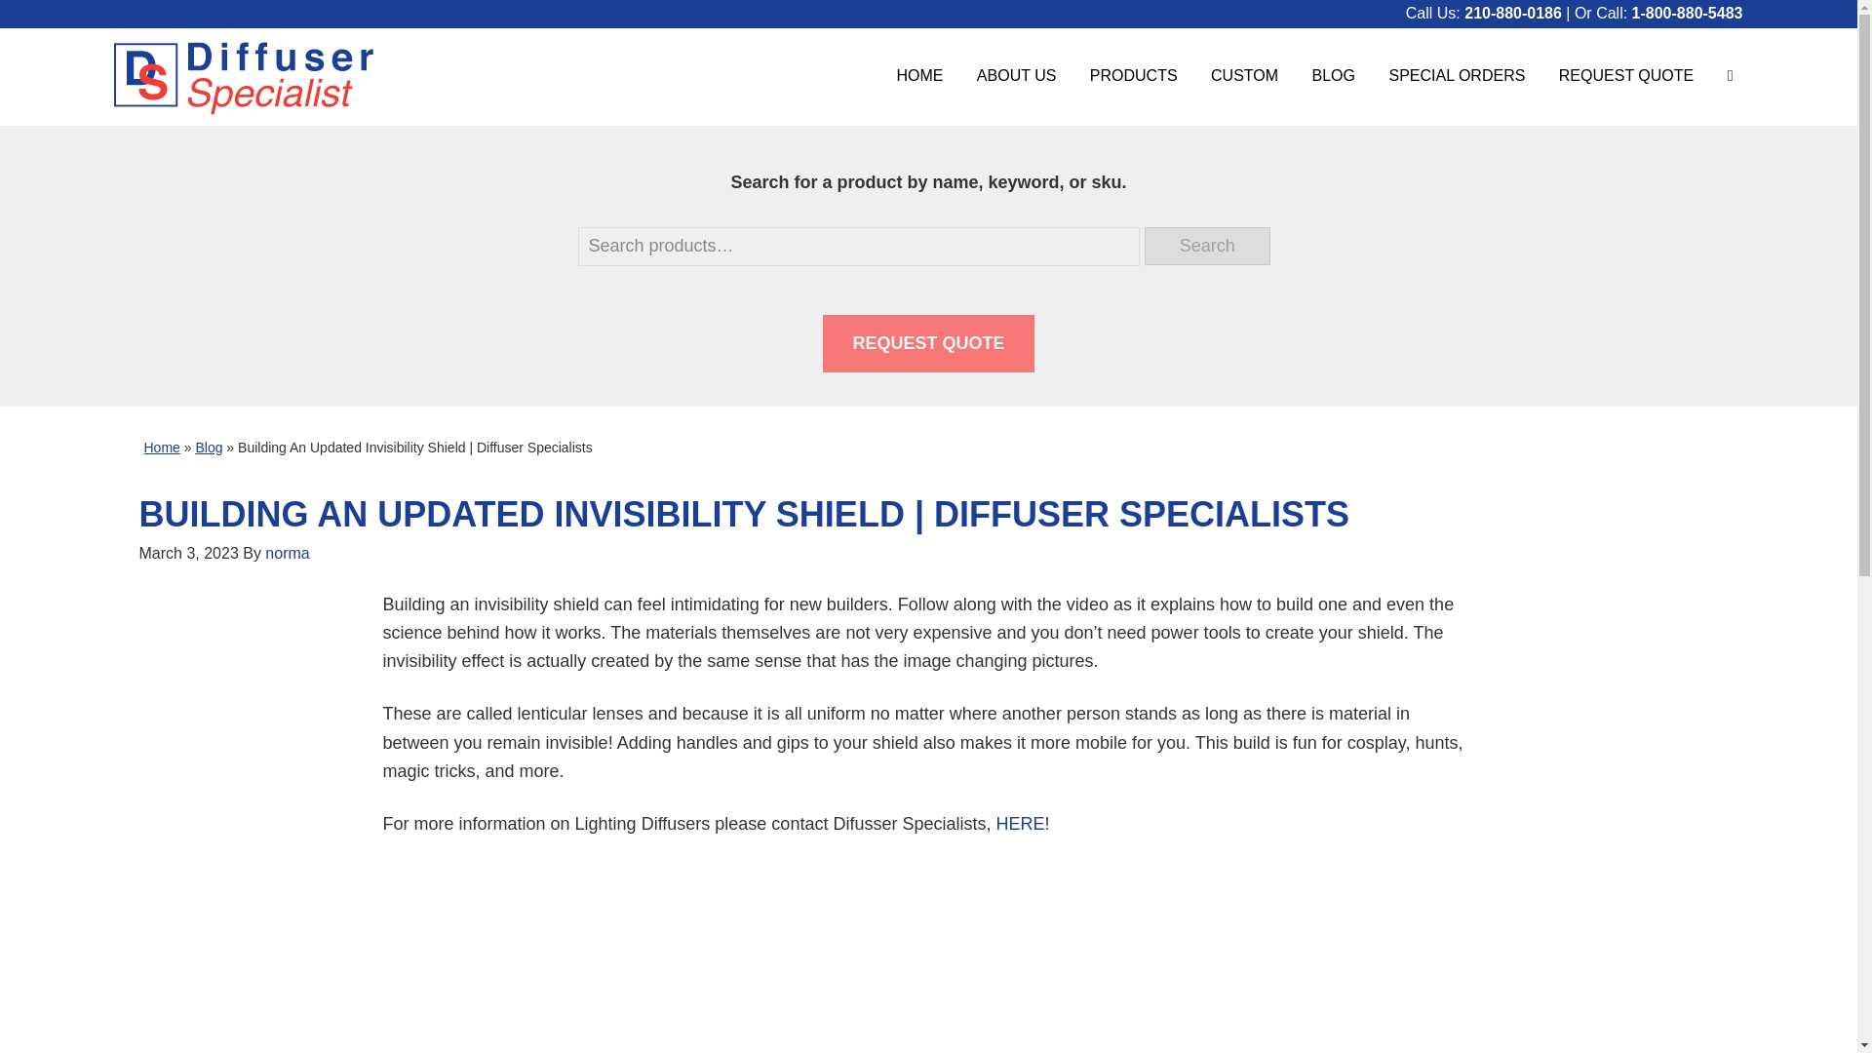 Image resolution: width=1872 pixels, height=1053 pixels. I want to click on norma, so click(287, 552).